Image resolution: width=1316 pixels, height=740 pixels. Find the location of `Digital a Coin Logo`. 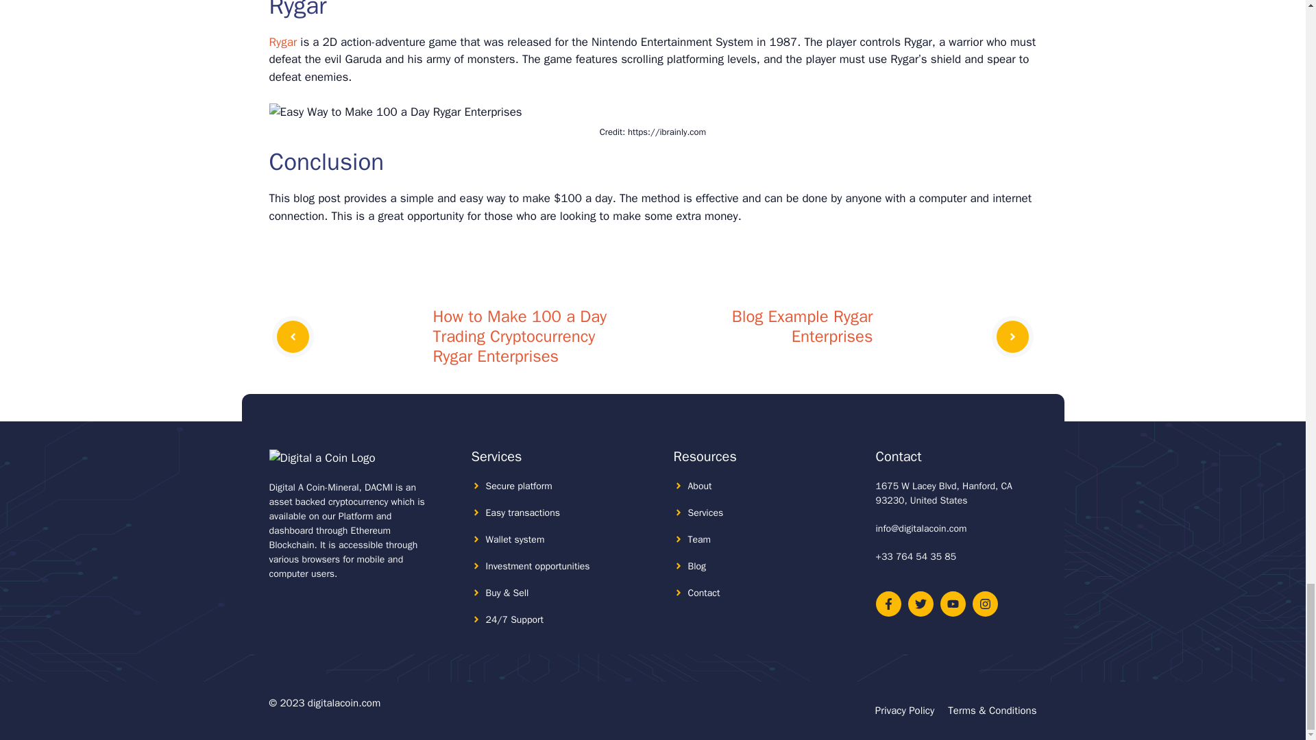

Digital a Coin Logo is located at coordinates (321, 458).